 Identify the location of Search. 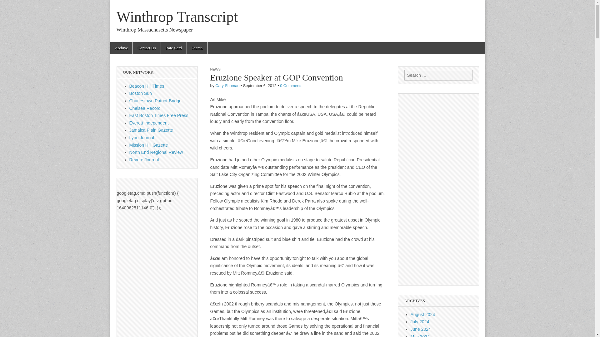
(9, 5).